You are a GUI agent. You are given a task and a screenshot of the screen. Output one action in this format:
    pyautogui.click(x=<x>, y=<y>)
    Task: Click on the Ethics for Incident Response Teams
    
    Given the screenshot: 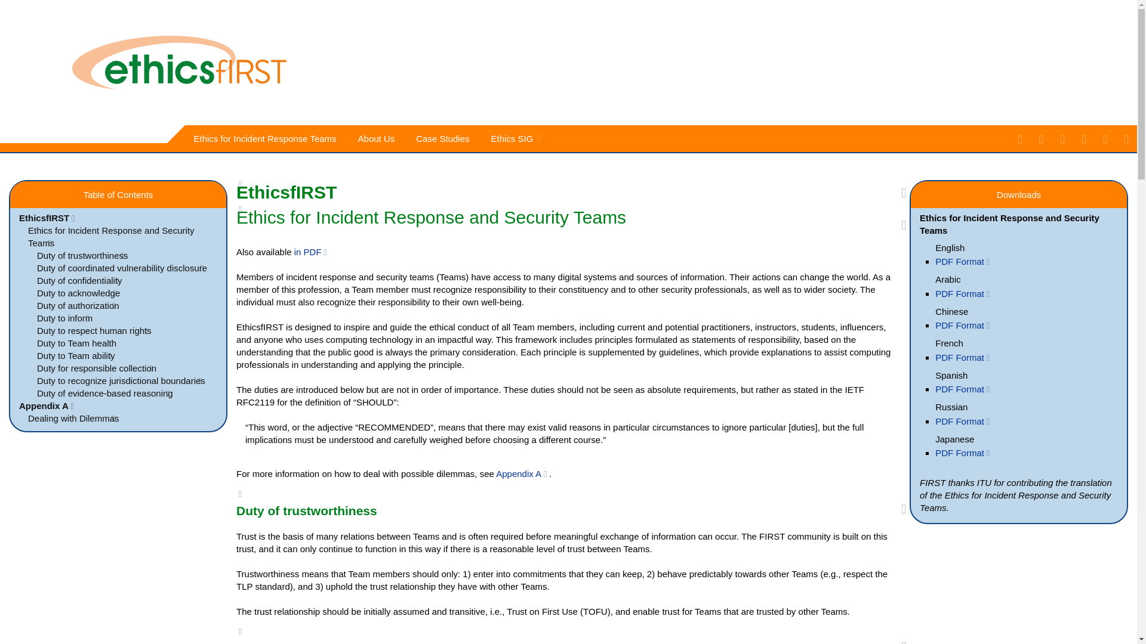 What is the action you would take?
    pyautogui.click(x=267, y=138)
    